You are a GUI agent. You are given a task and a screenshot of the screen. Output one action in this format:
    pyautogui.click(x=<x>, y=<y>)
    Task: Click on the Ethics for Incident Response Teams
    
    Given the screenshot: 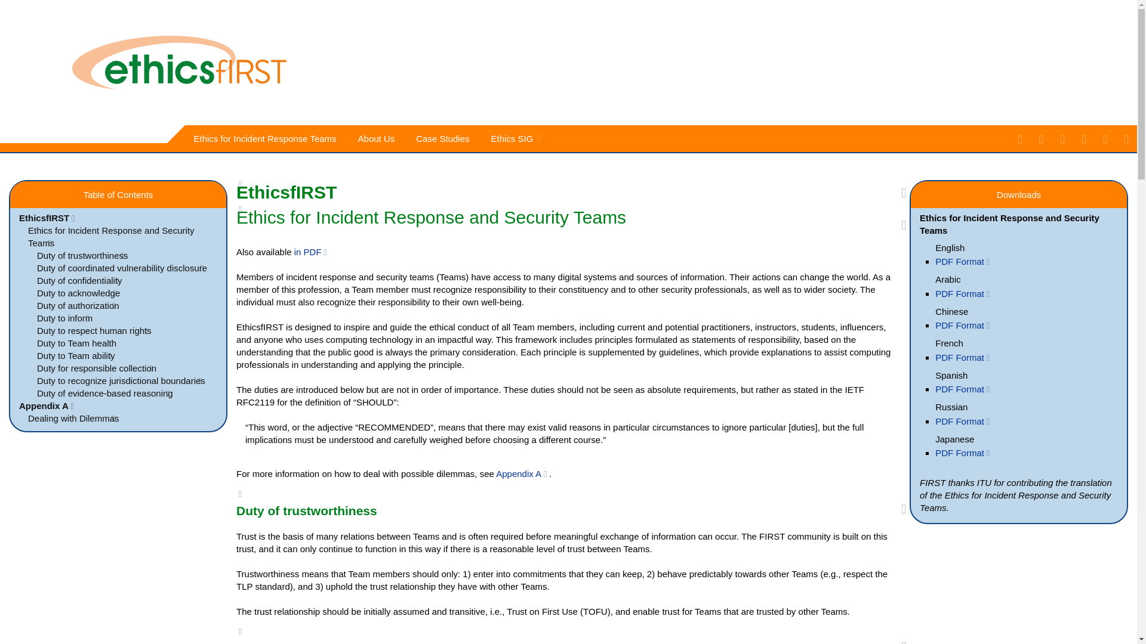 What is the action you would take?
    pyautogui.click(x=267, y=138)
    